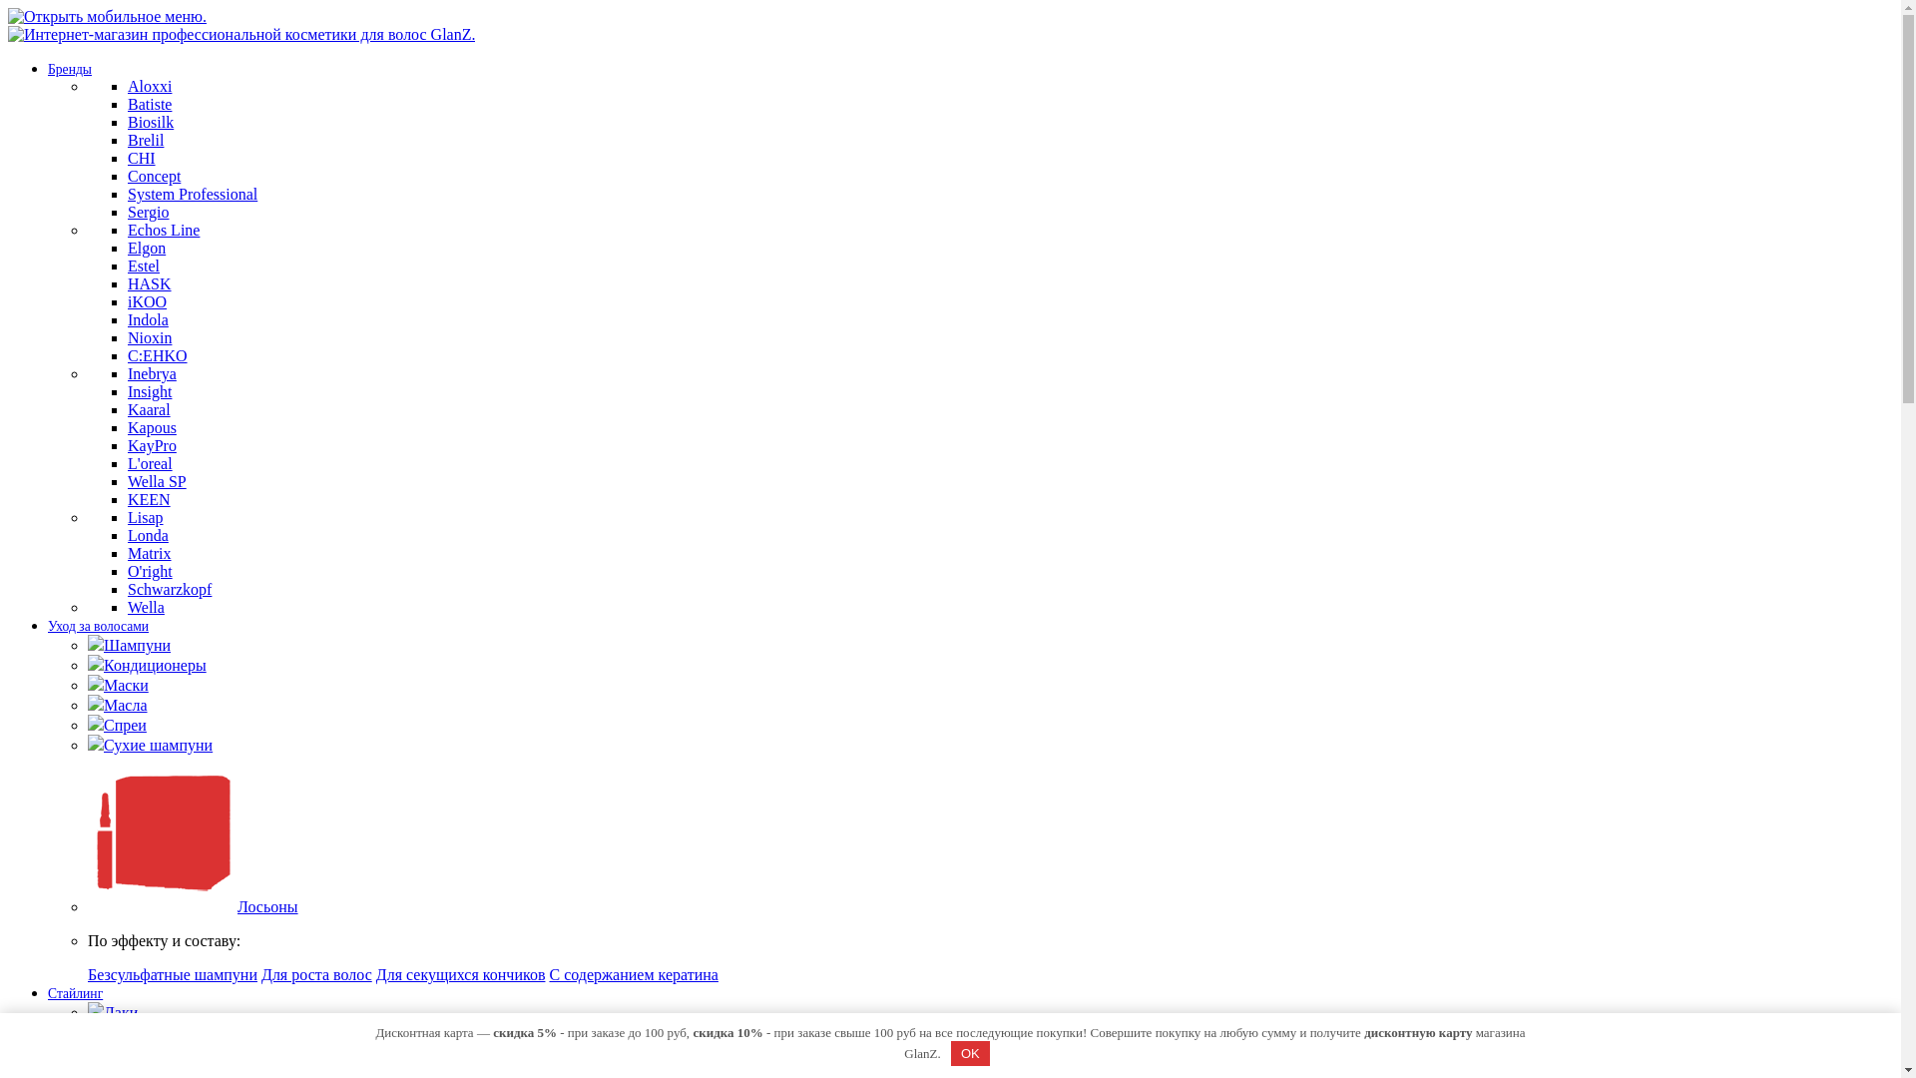 The width and height of the screenshot is (1916, 1078). Describe the element at coordinates (144, 266) in the screenshot. I see `Estel` at that location.